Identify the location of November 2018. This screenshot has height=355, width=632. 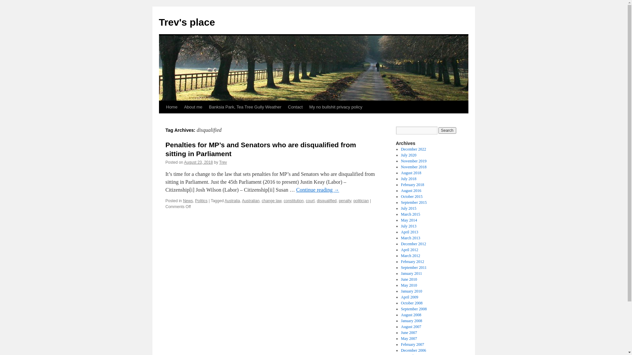
(414, 167).